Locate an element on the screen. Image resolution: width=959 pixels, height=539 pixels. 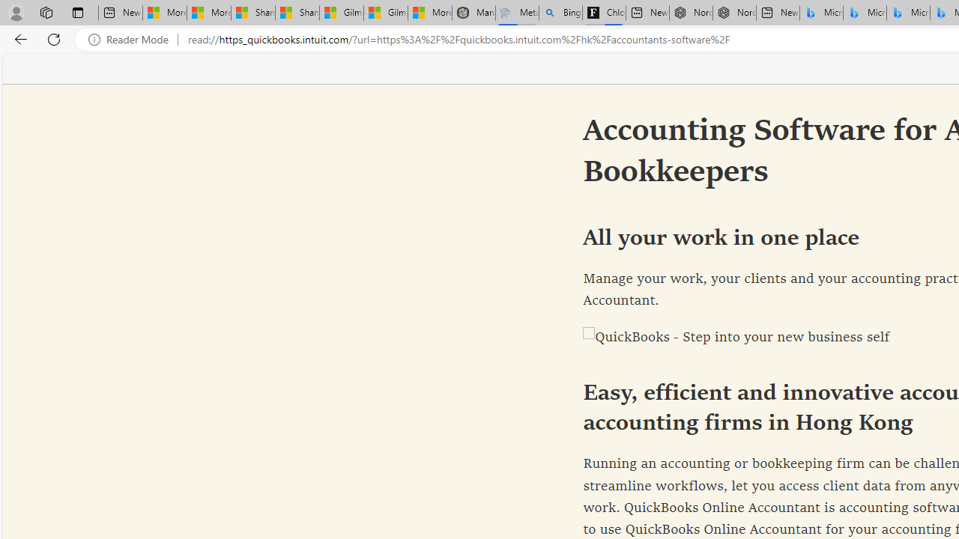
Microsoft Bing Travel - Shangri-La Hotel Bangkok is located at coordinates (908, 13).